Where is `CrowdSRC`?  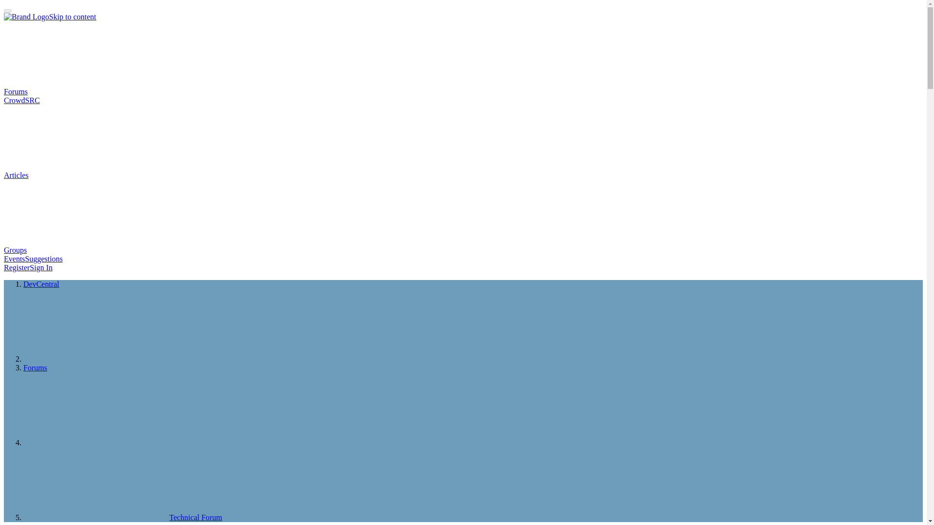
CrowdSRC is located at coordinates (21, 100).